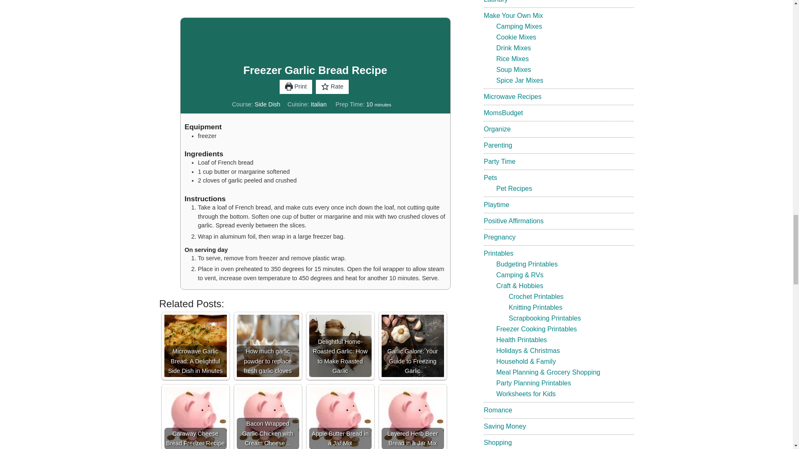 Image resolution: width=799 pixels, height=449 pixels. What do you see at coordinates (412, 418) in the screenshot?
I see `Layered Herb Beer Bread in a Jar Mix` at bounding box center [412, 418].